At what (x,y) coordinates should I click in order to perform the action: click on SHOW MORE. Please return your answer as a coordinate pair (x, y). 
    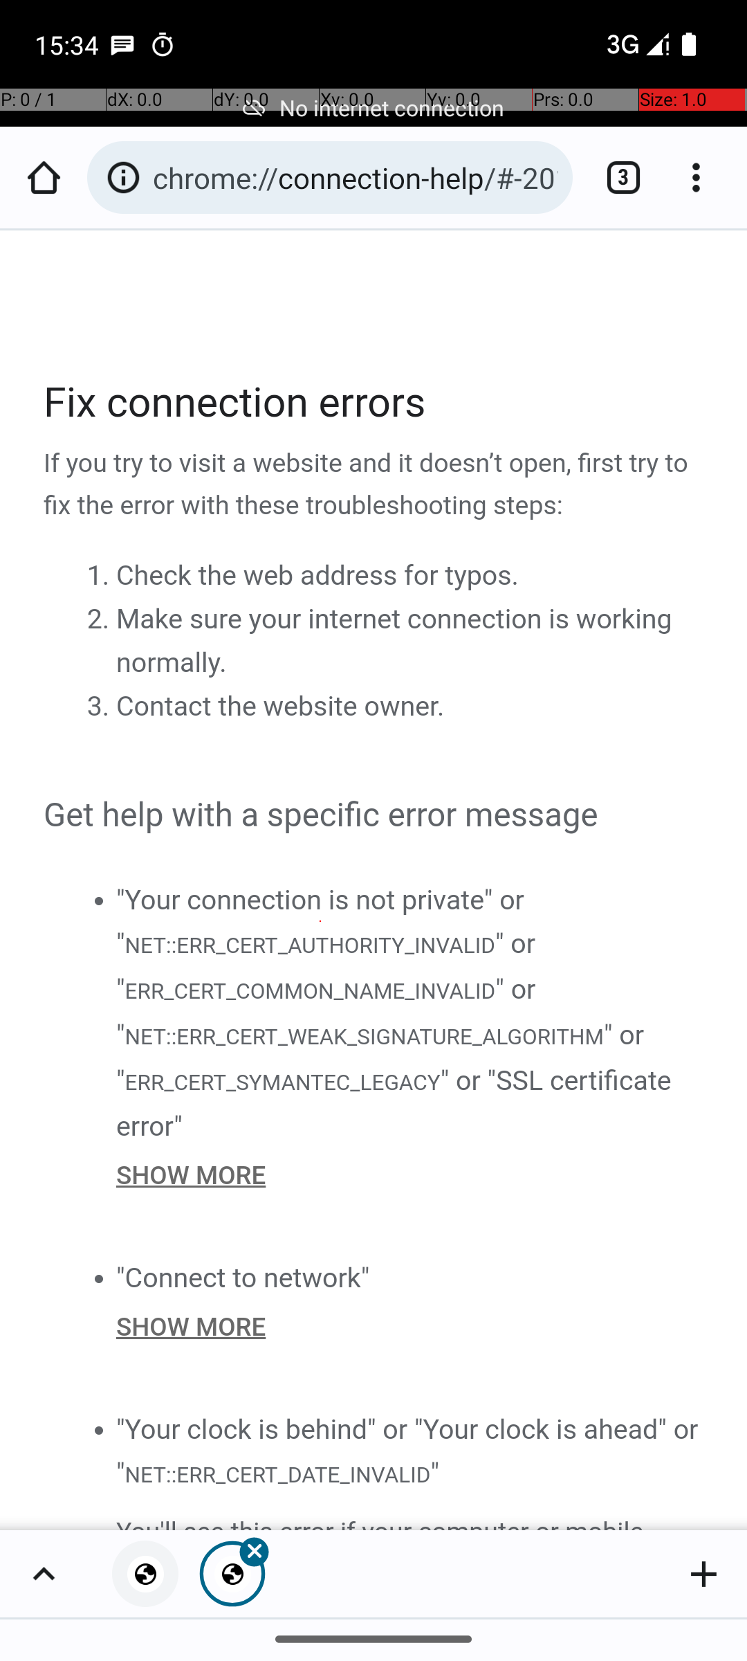
    Looking at the image, I should click on (411, 1175).